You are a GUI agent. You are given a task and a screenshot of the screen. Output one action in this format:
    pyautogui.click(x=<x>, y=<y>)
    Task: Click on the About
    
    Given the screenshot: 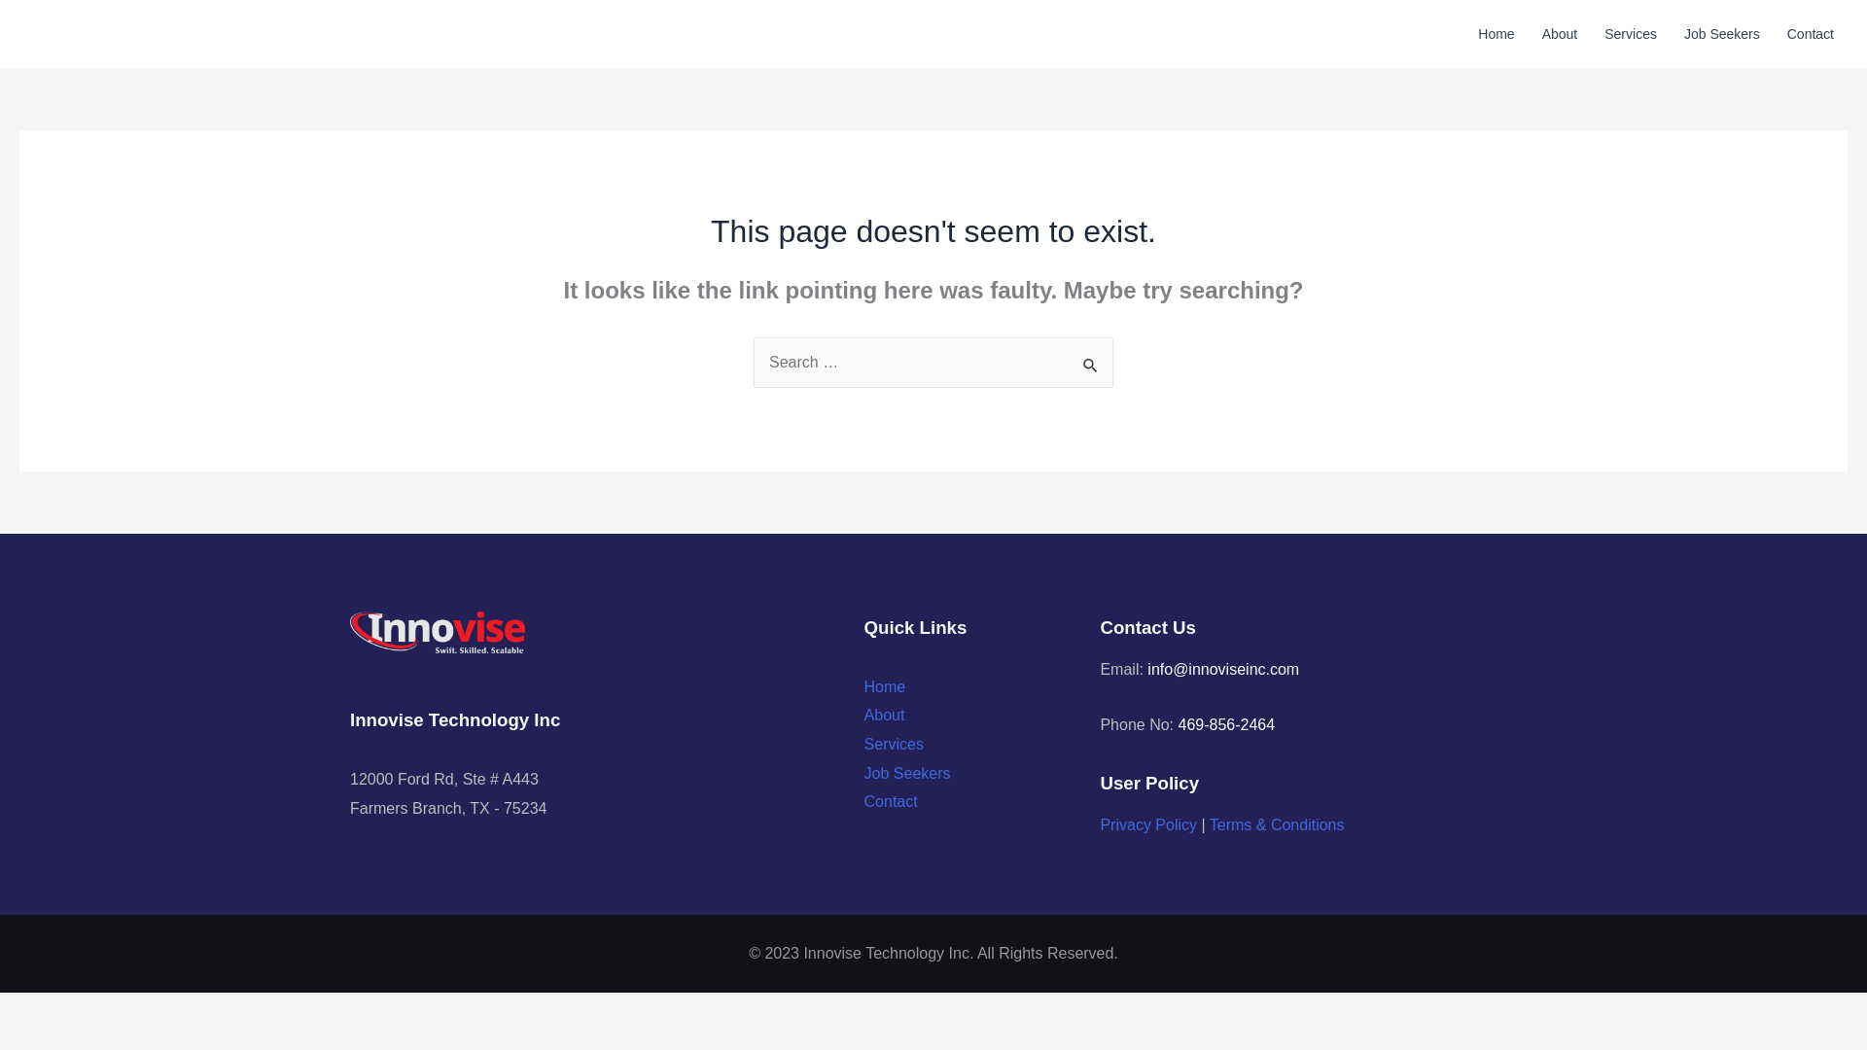 What is the action you would take?
    pyautogui.click(x=885, y=715)
    